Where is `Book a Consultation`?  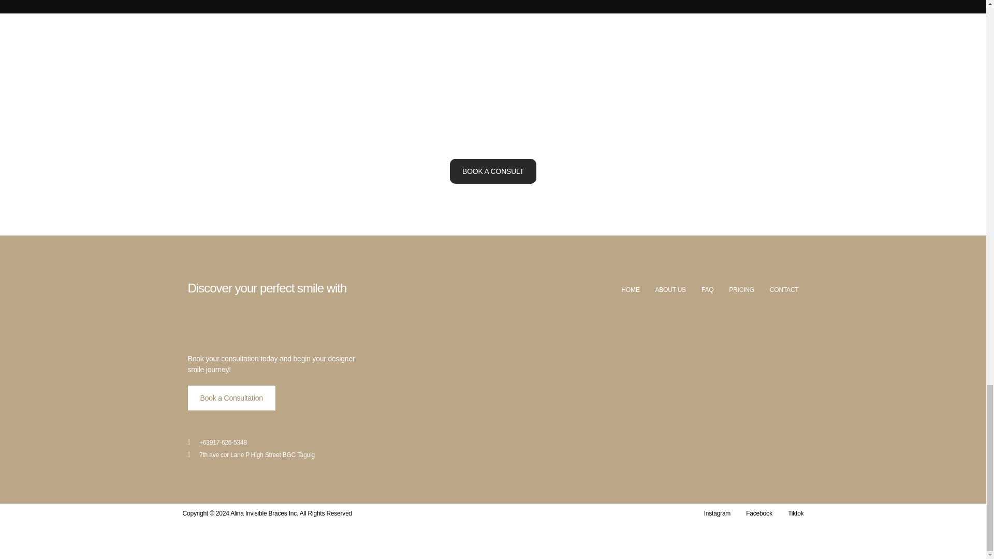
Book a Consultation is located at coordinates (231, 398).